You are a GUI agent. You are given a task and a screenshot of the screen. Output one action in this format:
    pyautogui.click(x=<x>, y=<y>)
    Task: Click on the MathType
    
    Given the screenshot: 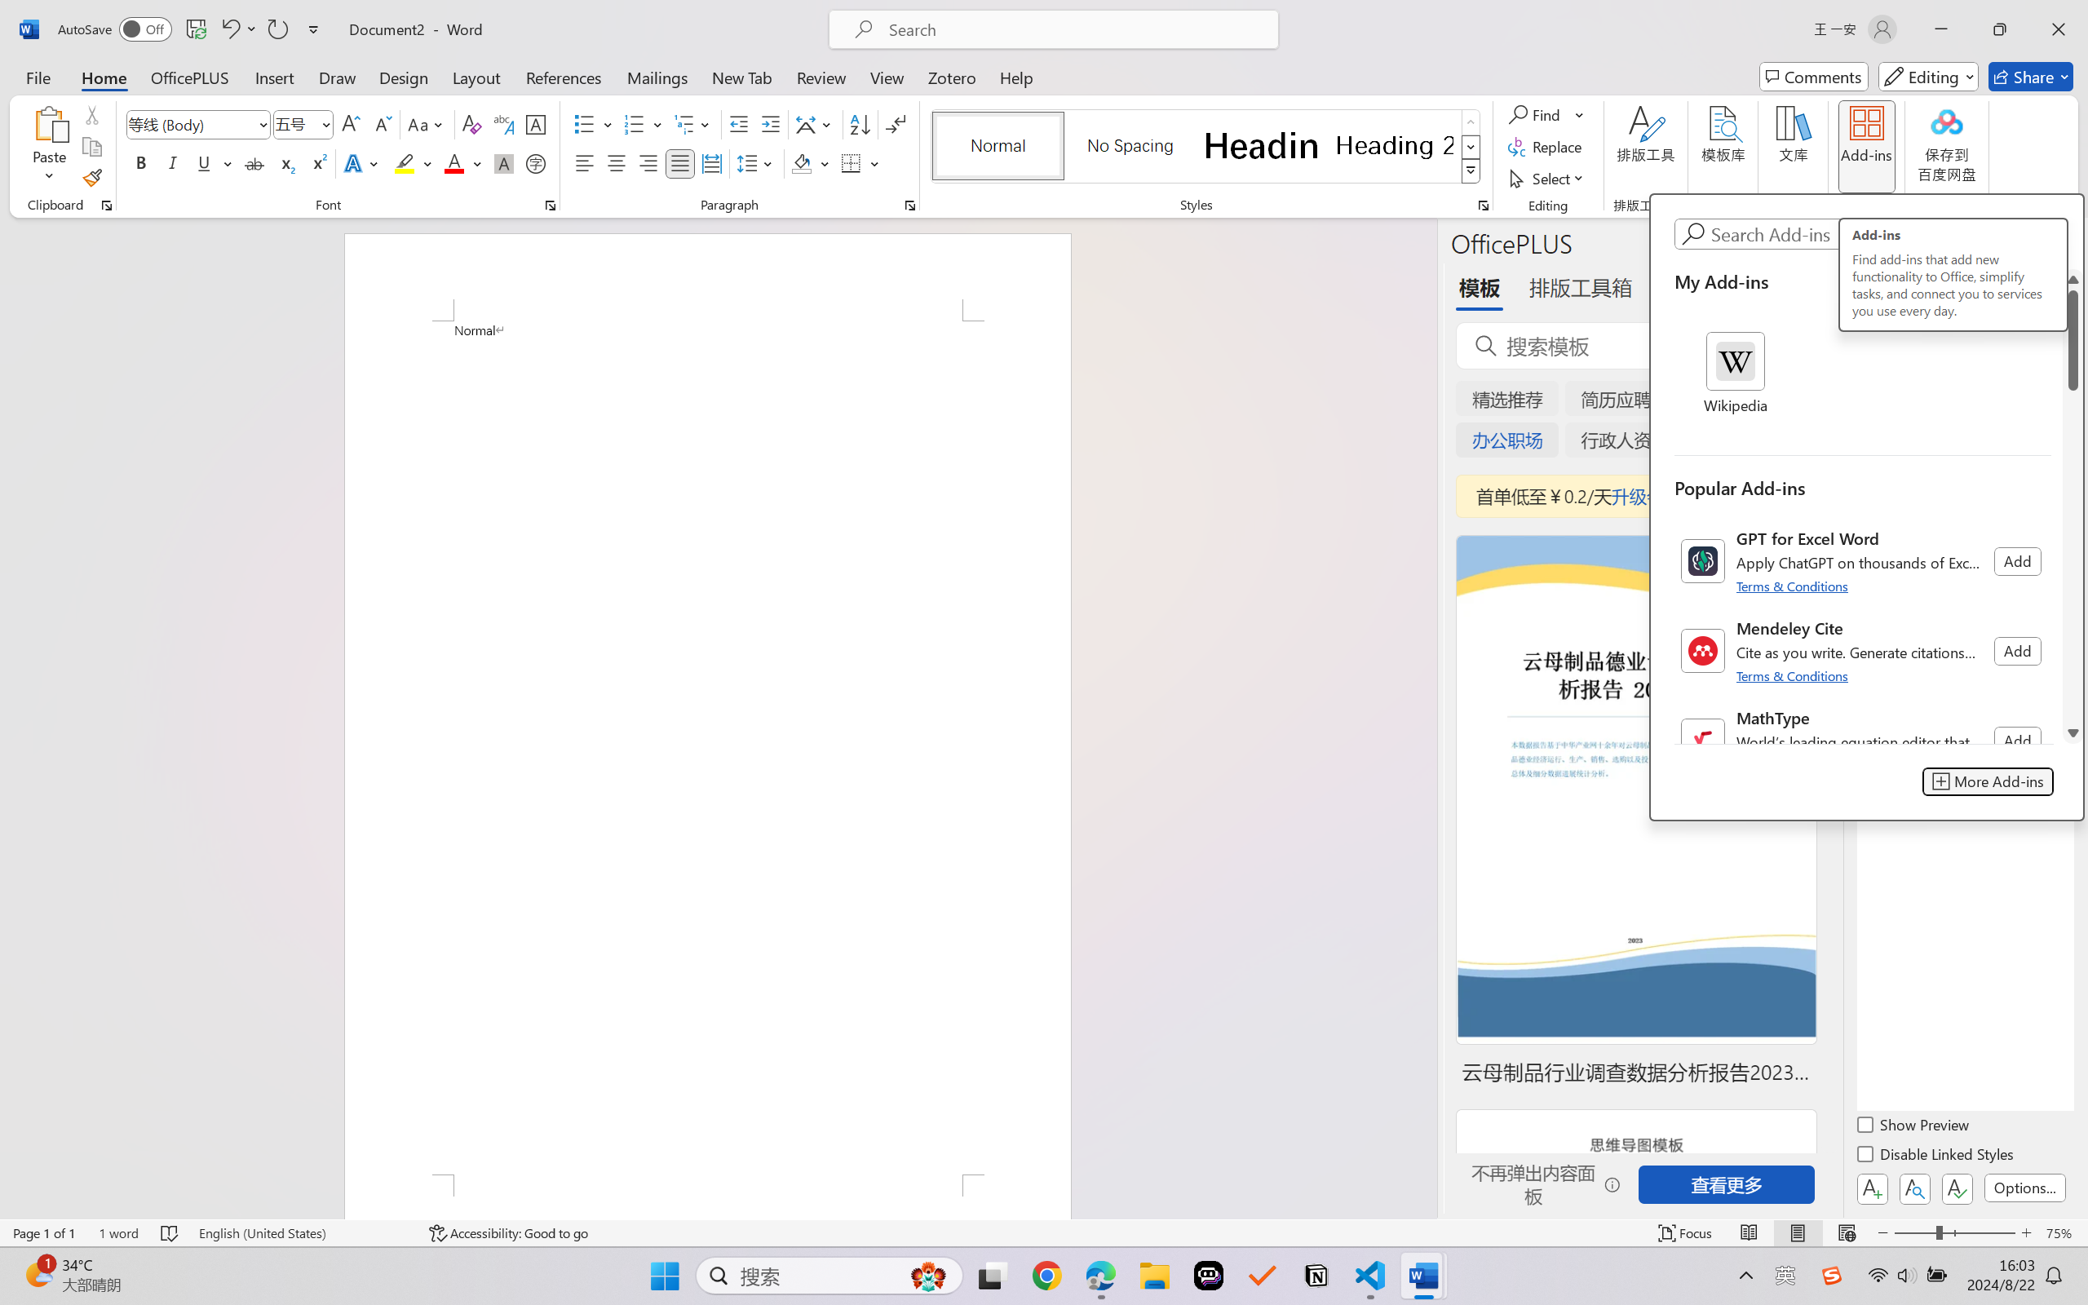 What is the action you would take?
    pyautogui.click(x=1863, y=741)
    